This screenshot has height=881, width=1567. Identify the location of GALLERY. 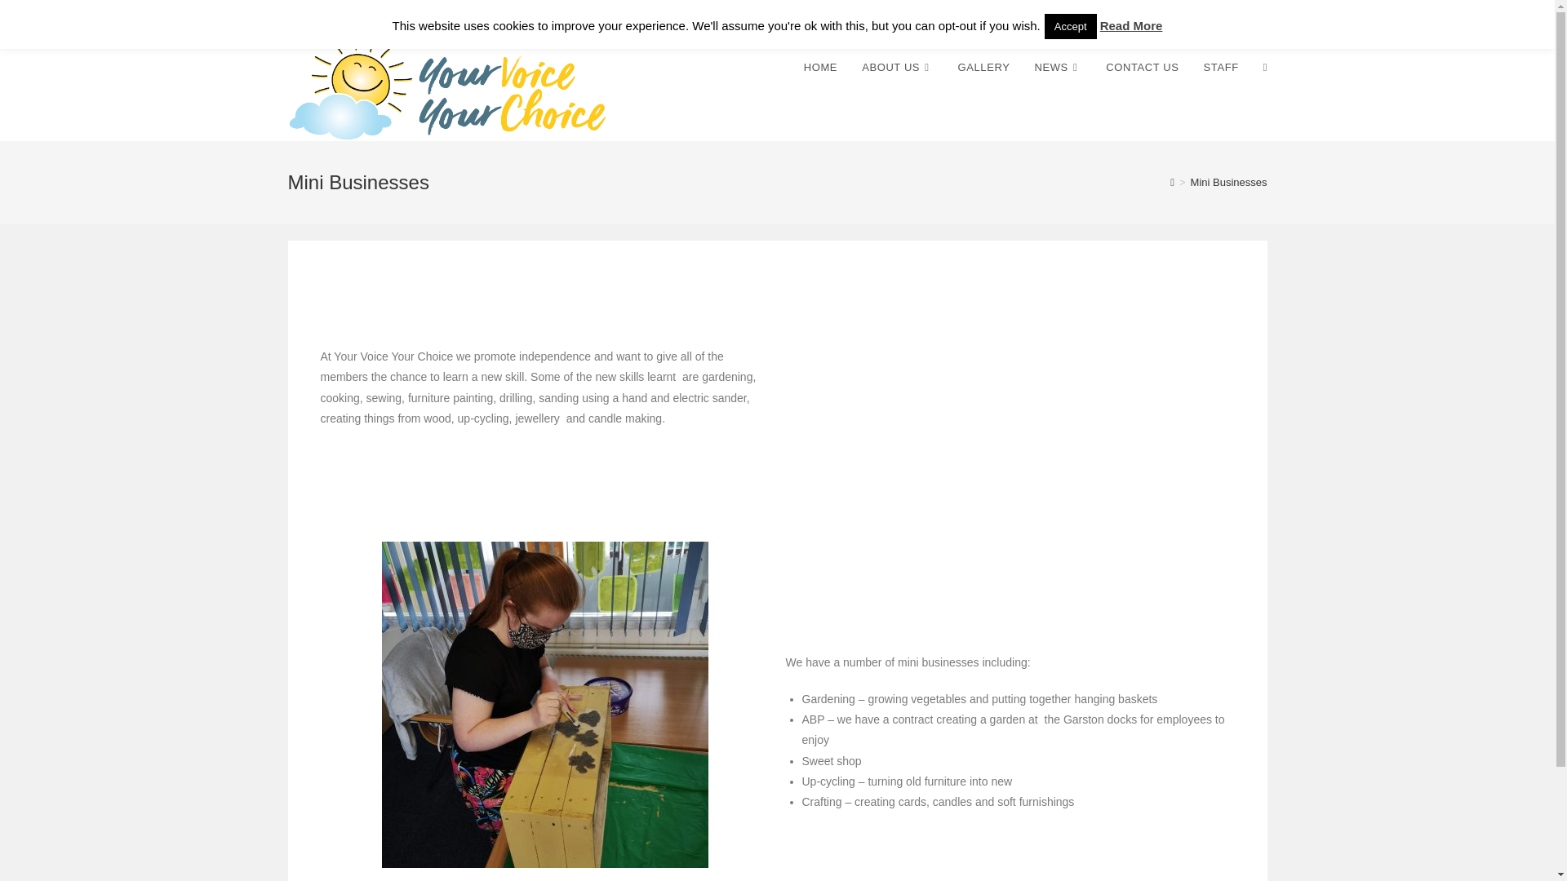
(984, 67).